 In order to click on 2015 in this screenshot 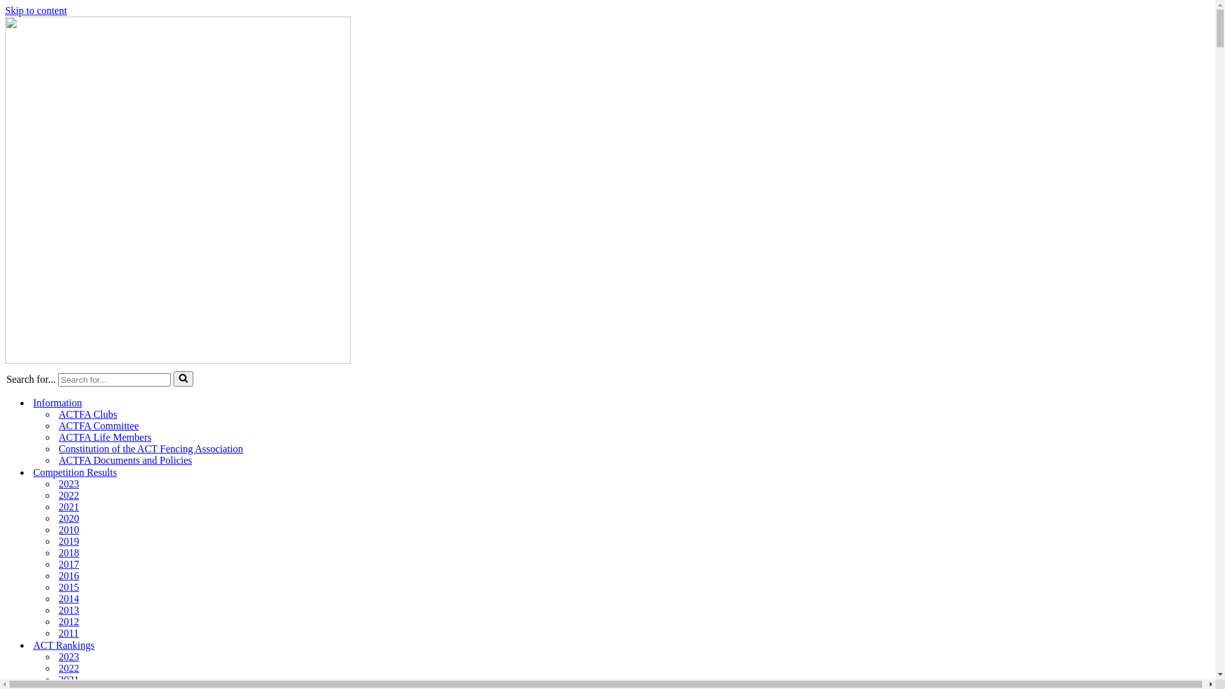, I will do `click(69, 588)`.